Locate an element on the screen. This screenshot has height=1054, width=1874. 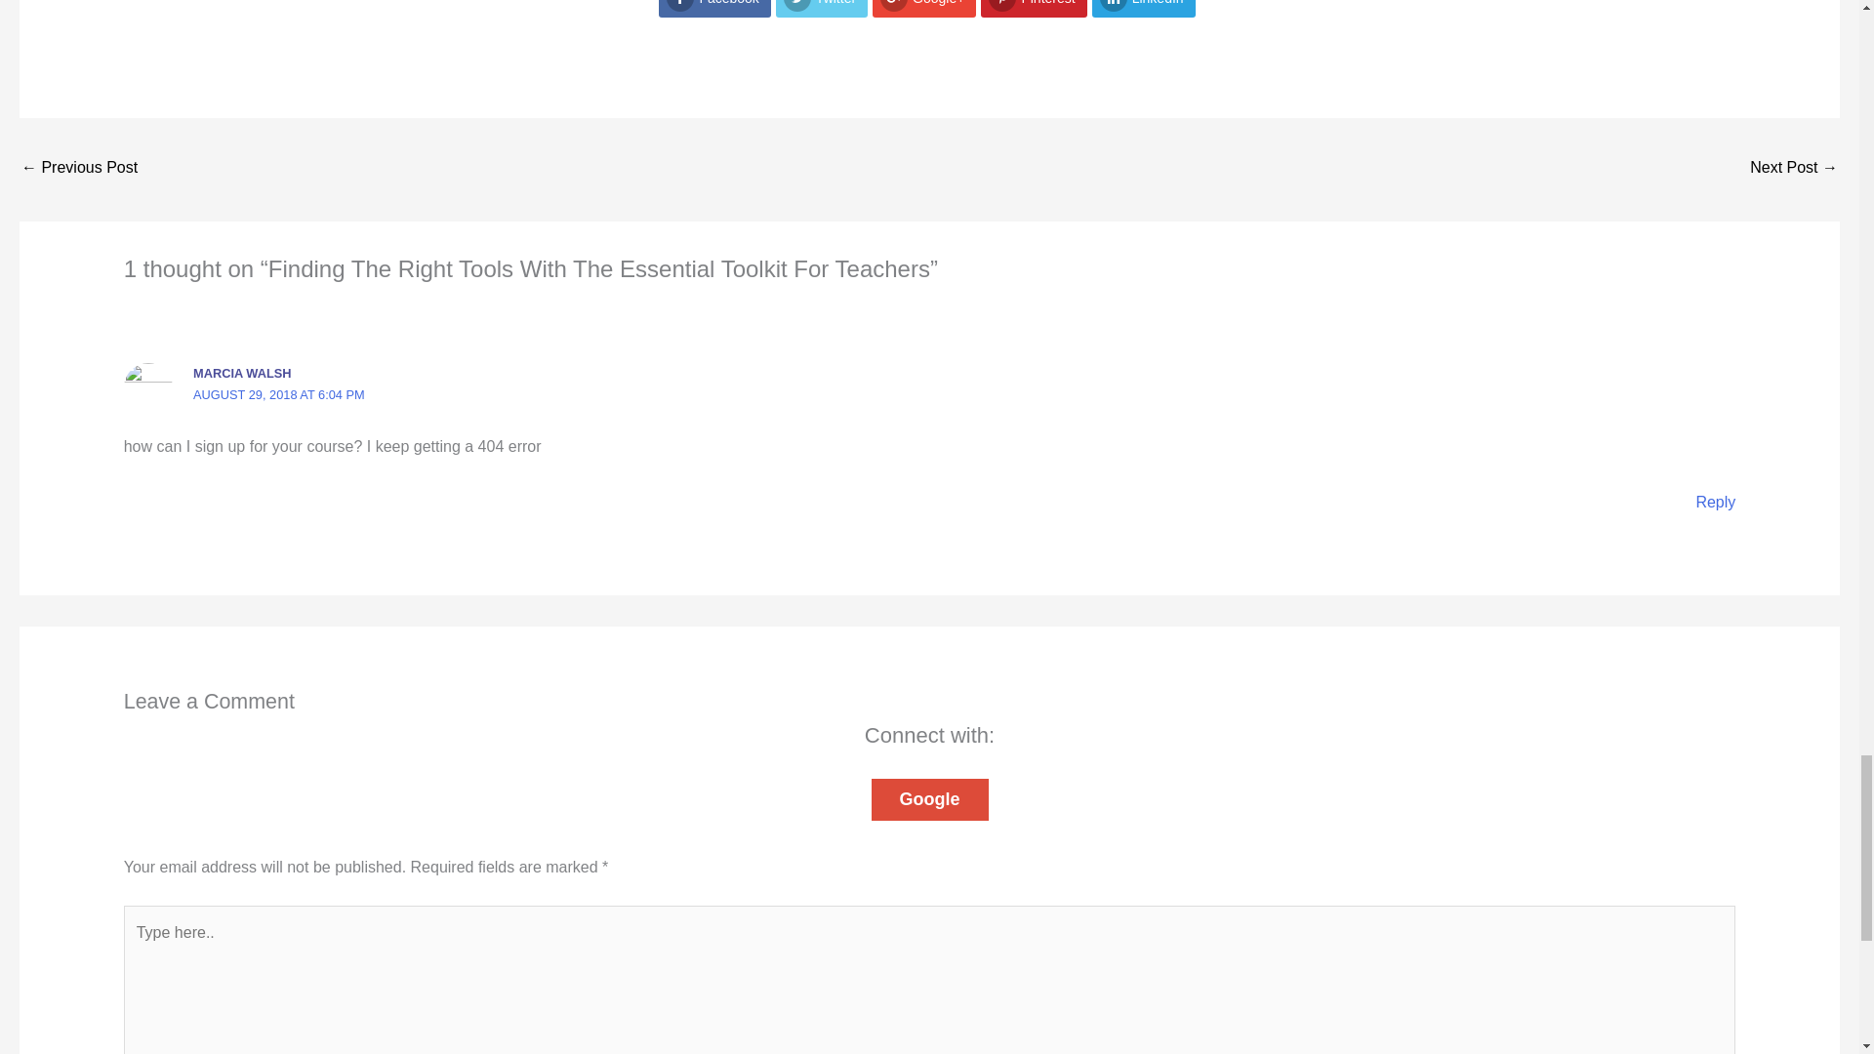
AUGUST 29, 2018 AT 6:04 PM is located at coordinates (279, 394).